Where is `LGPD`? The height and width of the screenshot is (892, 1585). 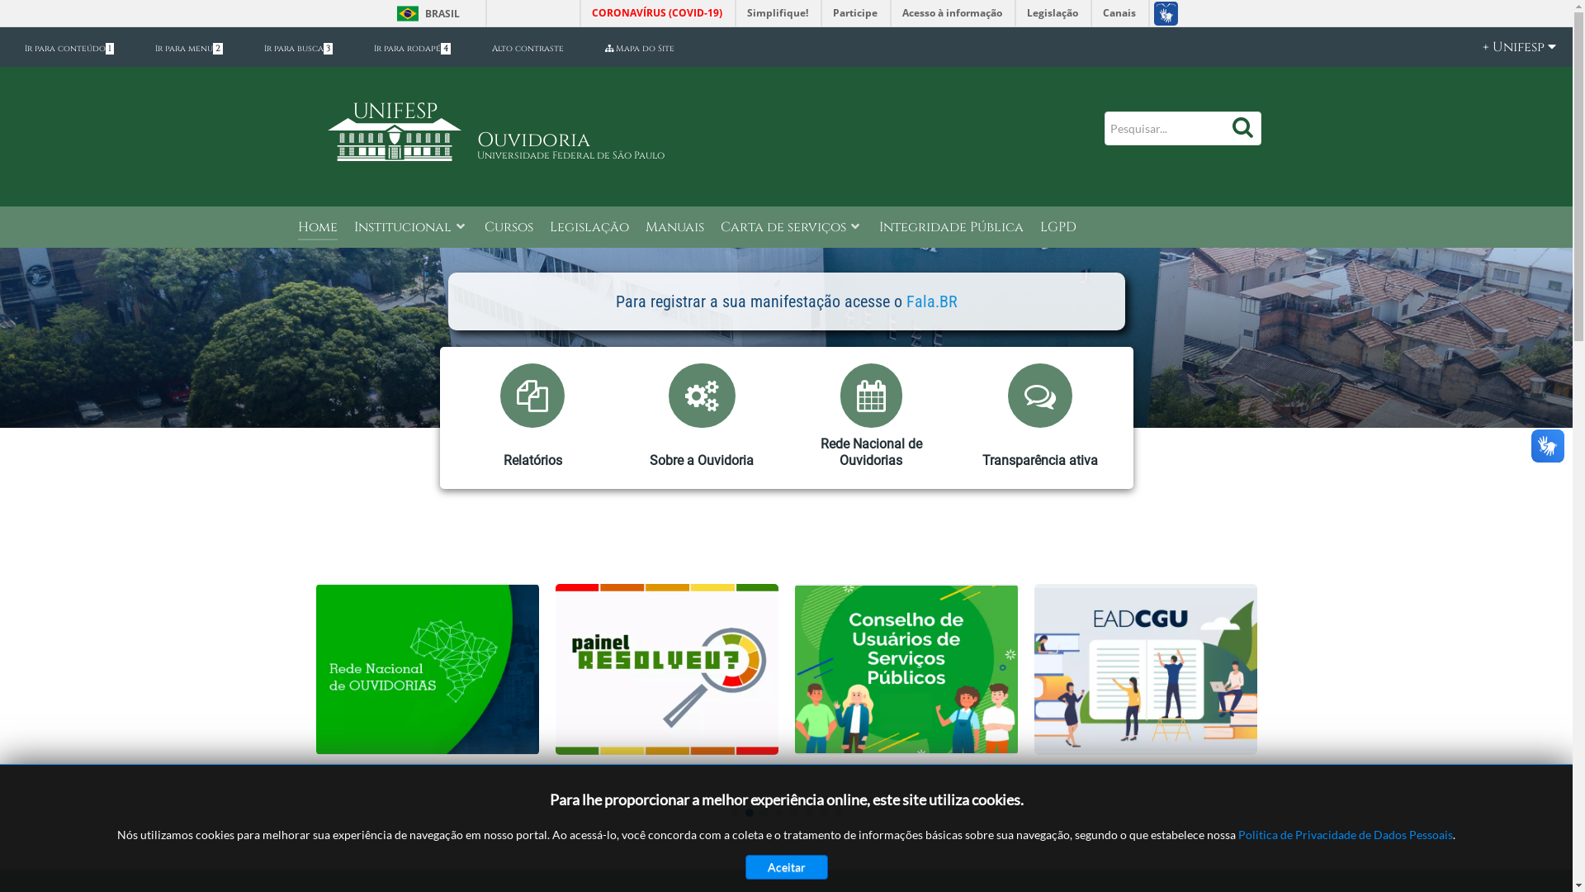 LGPD is located at coordinates (1058, 228).